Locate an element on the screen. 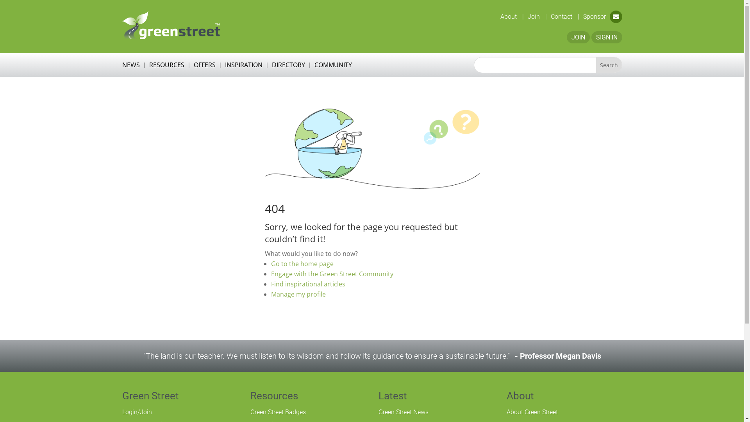 The height and width of the screenshot is (422, 750). INSPIRATION is located at coordinates (244, 66).